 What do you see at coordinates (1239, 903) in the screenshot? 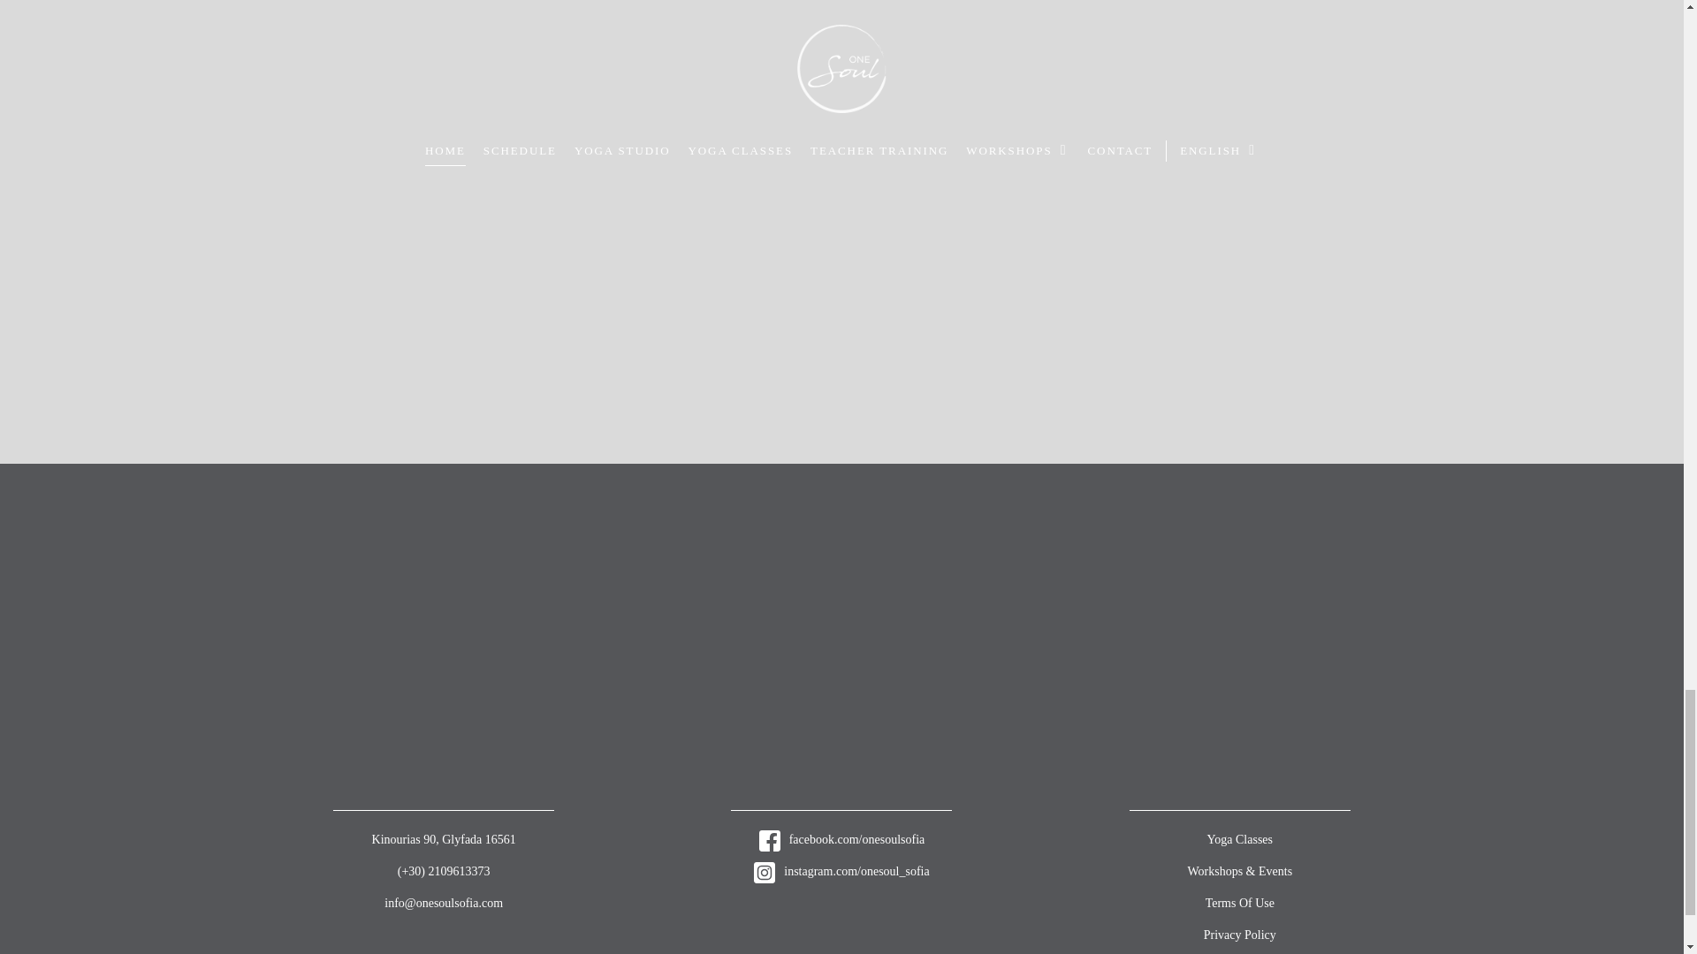
I see `Terms Of Use` at bounding box center [1239, 903].